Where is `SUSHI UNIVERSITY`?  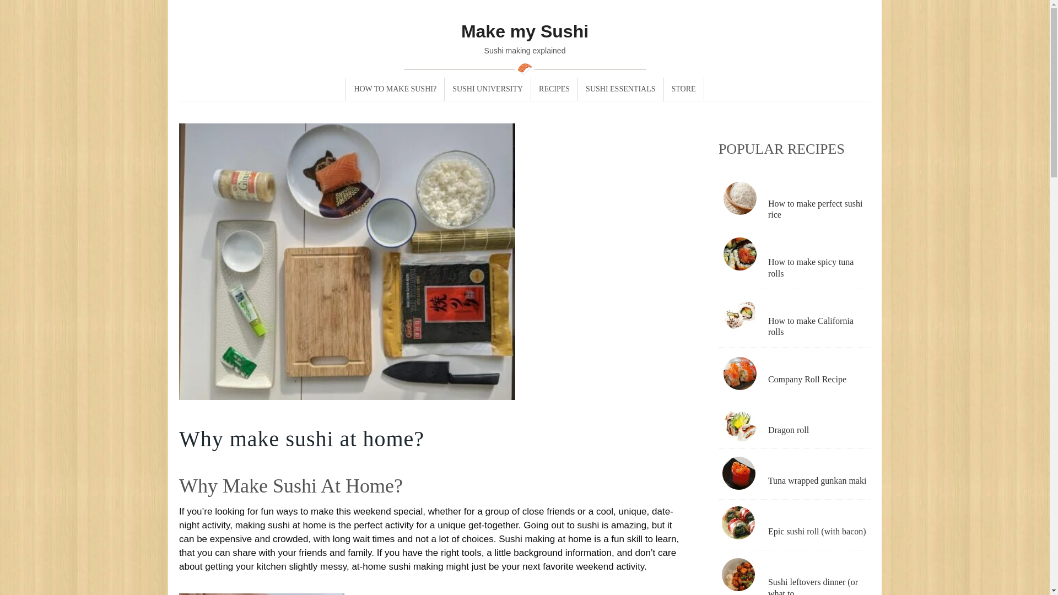 SUSHI UNIVERSITY is located at coordinates (487, 89).